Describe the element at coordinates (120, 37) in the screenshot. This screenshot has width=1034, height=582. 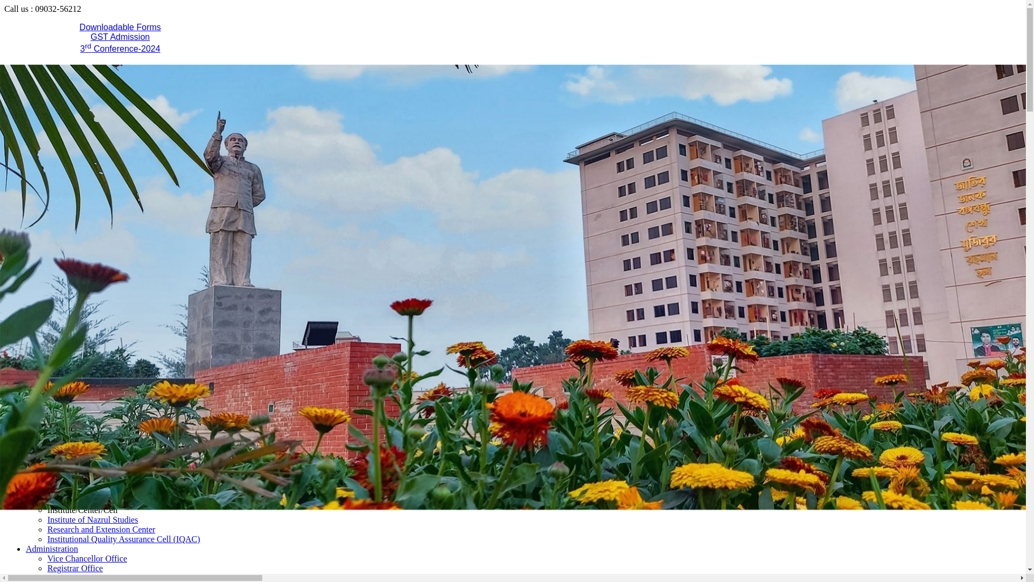
I see `GST Admission` at that location.